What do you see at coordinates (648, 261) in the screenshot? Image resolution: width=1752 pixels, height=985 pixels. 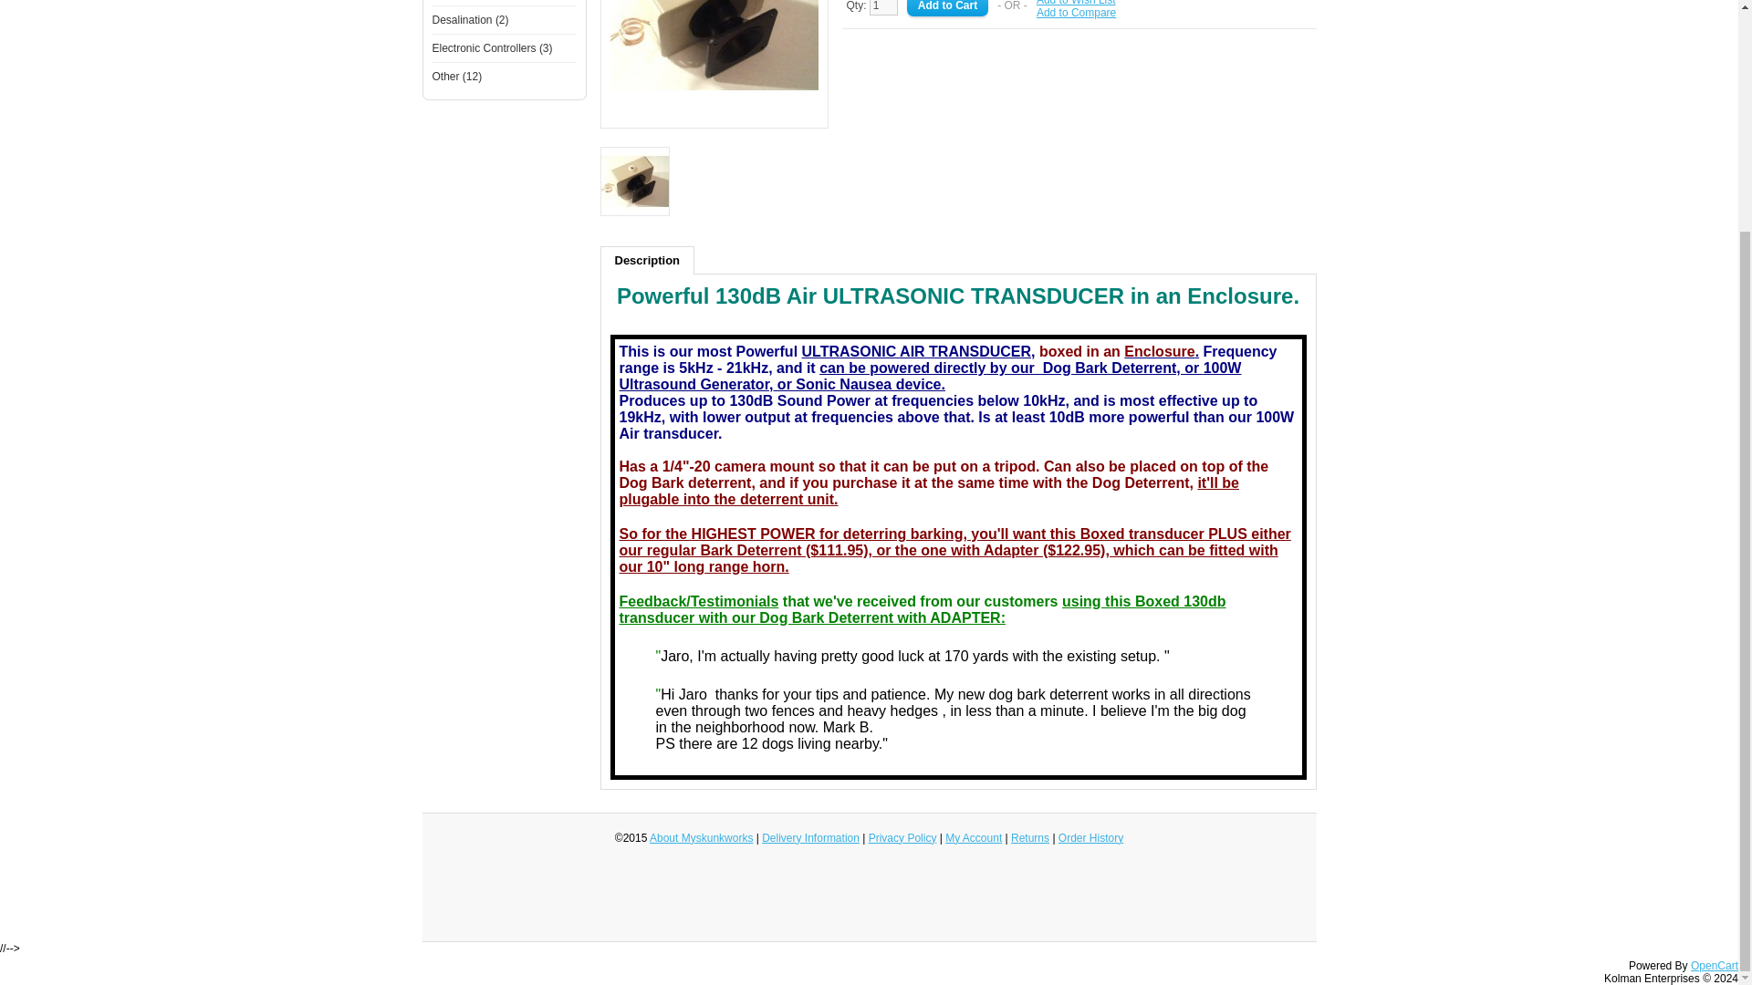 I see `Description` at bounding box center [648, 261].